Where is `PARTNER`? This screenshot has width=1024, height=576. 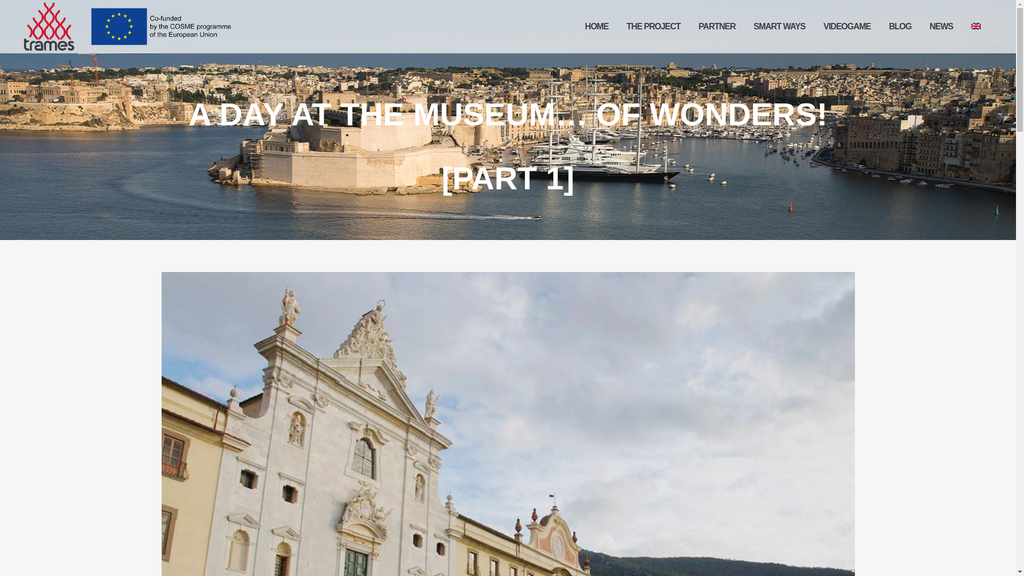 PARTNER is located at coordinates (717, 27).